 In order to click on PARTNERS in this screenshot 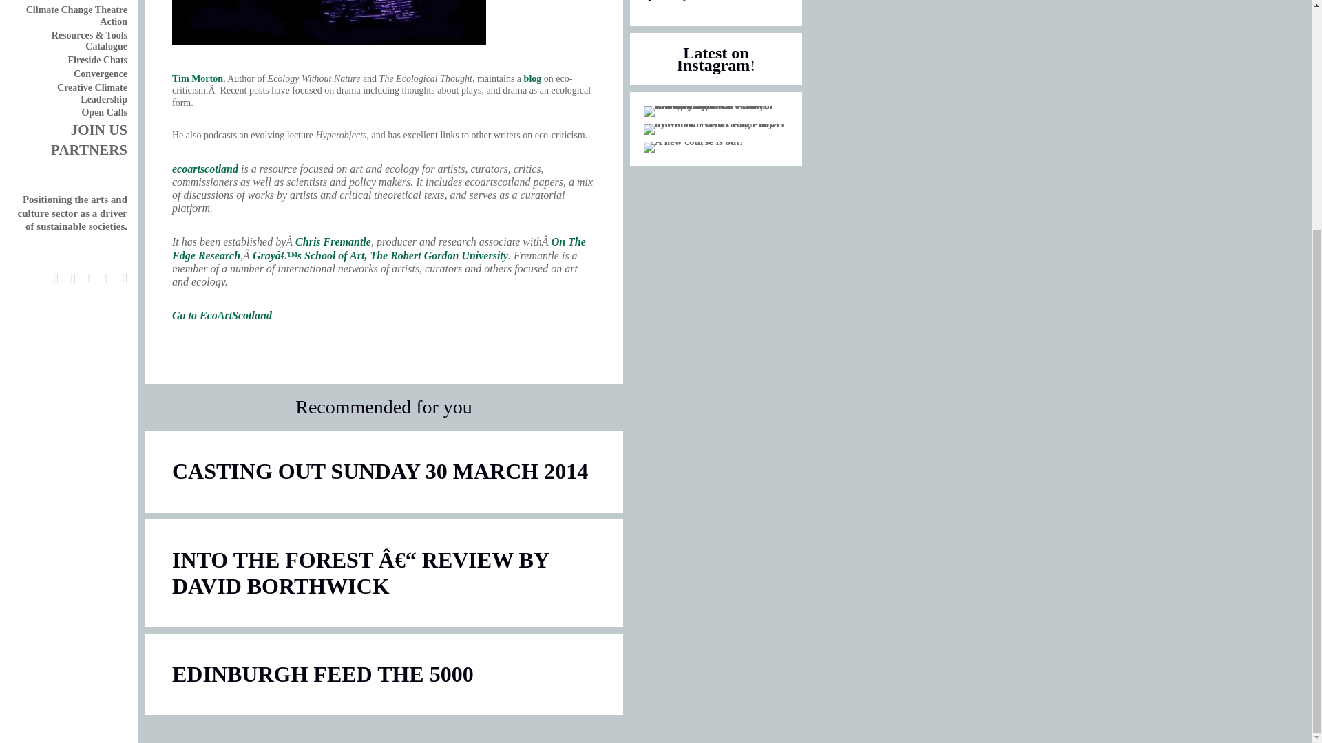, I will do `click(89, 150)`.